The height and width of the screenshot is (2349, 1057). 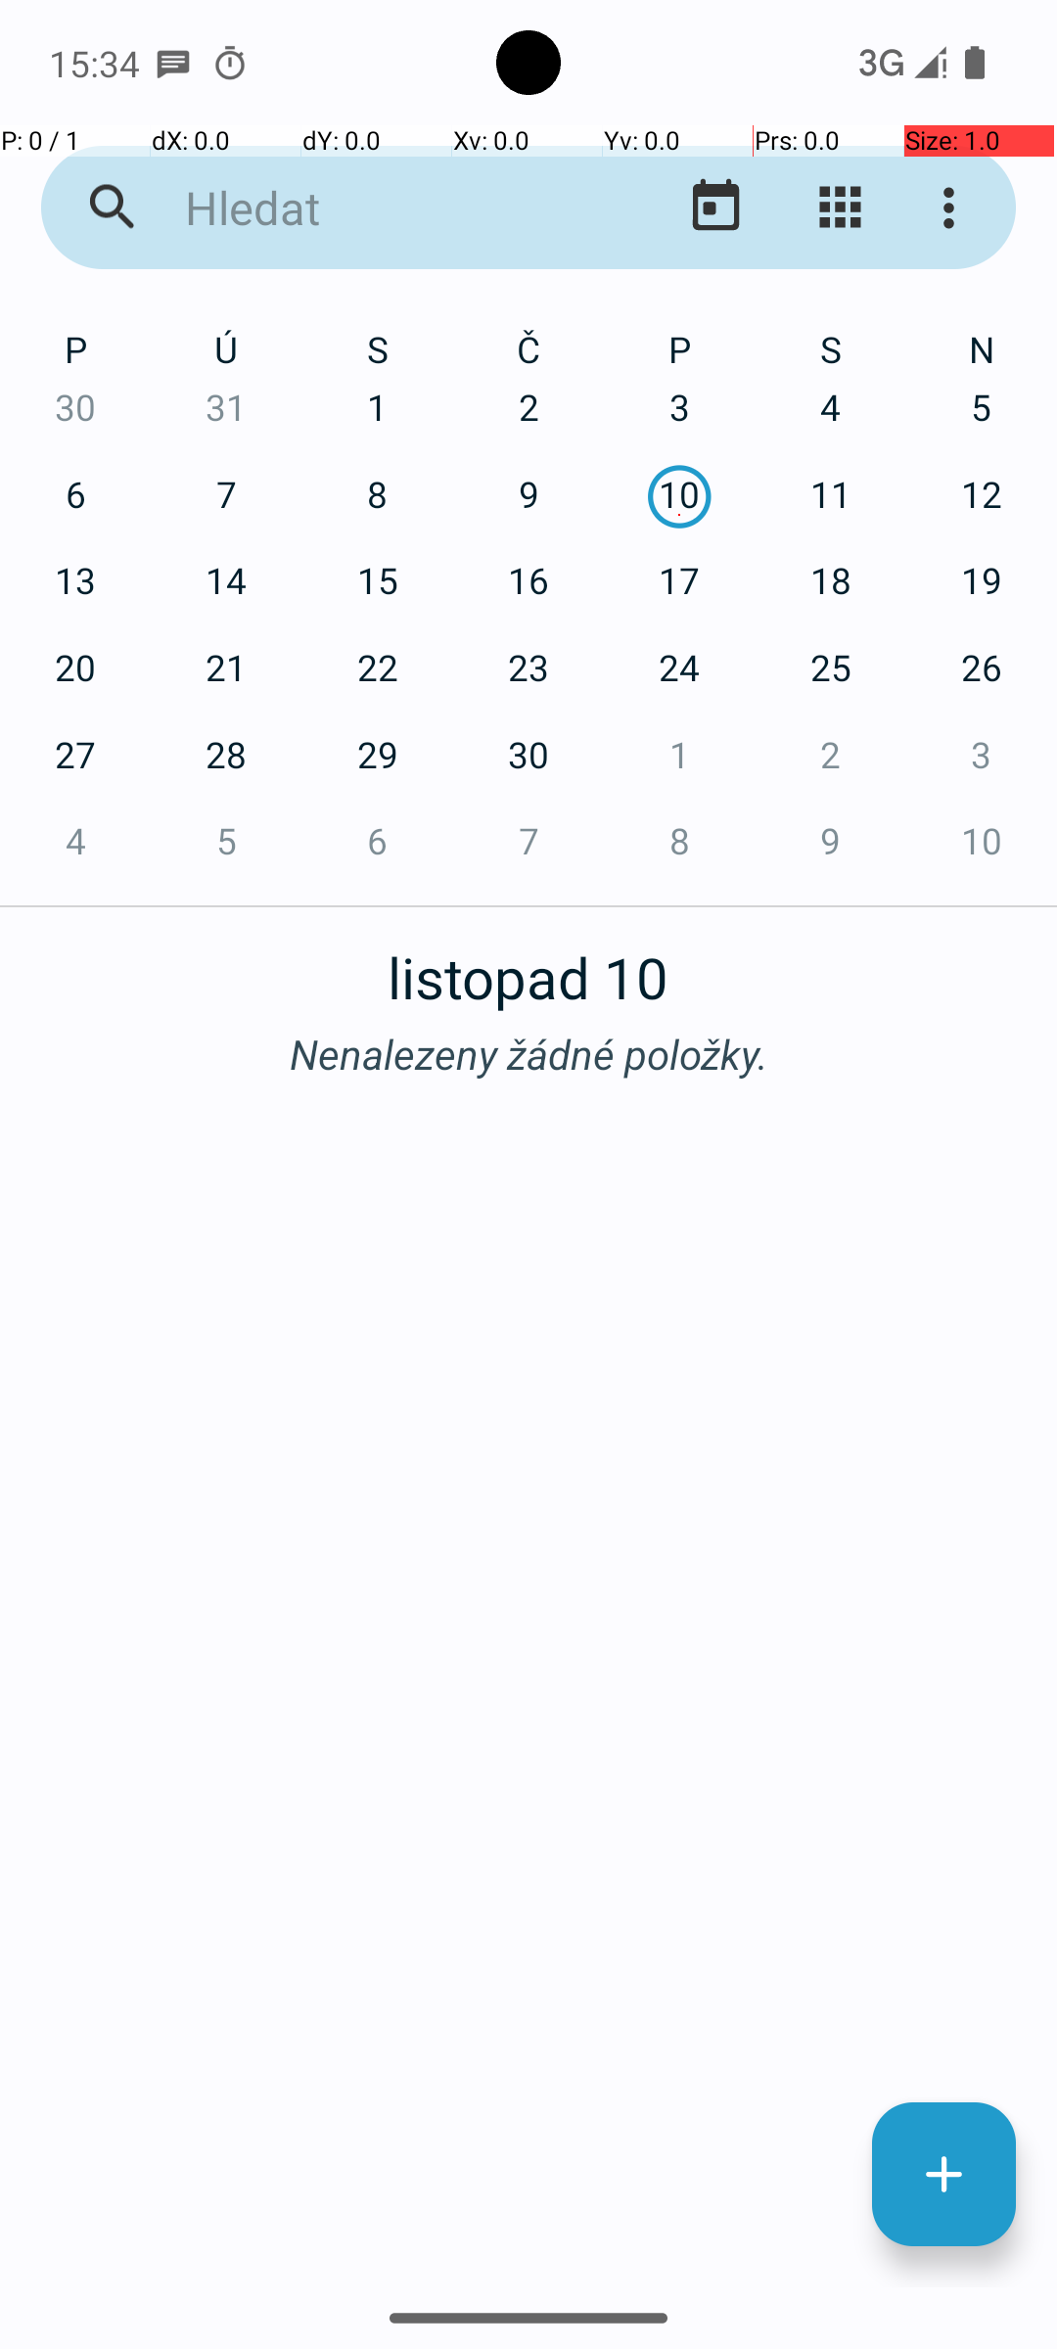 I want to click on listopad 10, so click(x=528, y=967).